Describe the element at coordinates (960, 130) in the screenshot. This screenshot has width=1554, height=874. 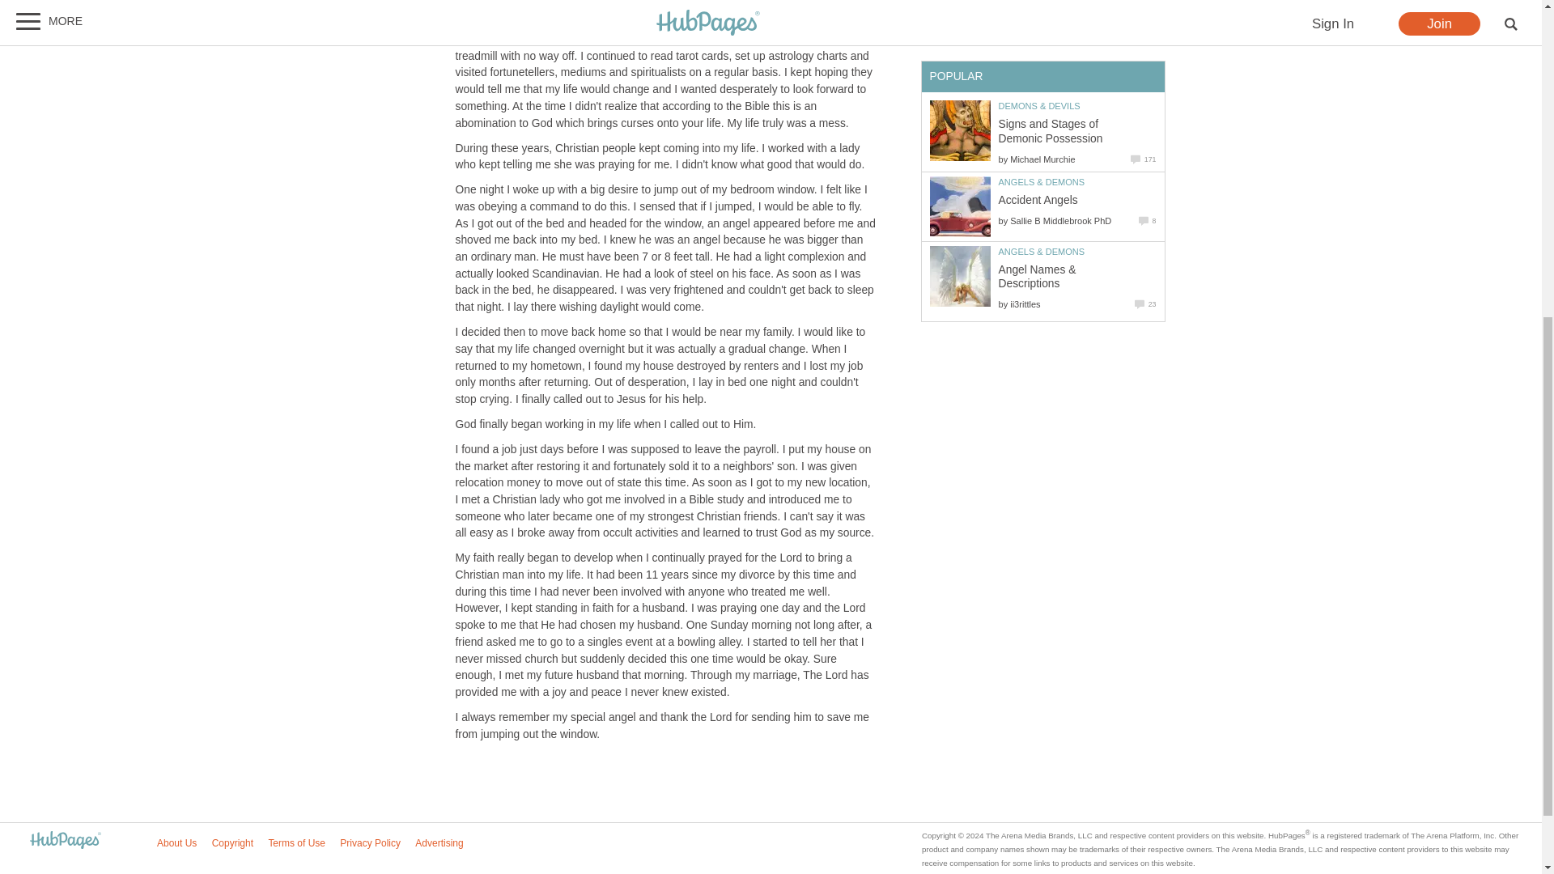
I see `Signs and Stages of Demonic Possession` at that location.